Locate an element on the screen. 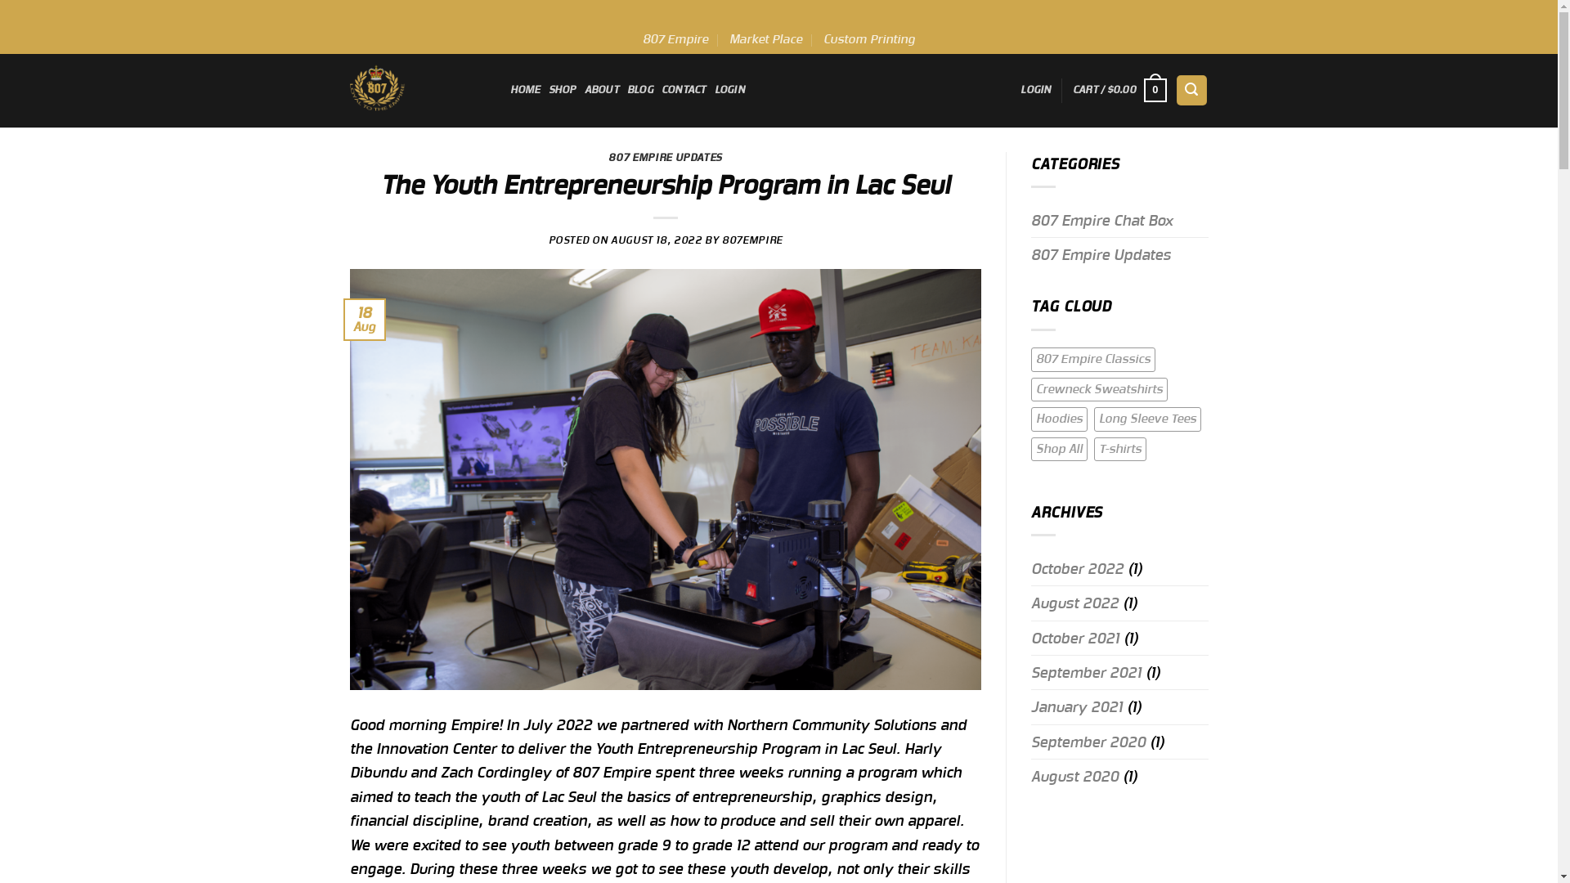 This screenshot has height=883, width=1570. Hoodies is located at coordinates (1060, 419).